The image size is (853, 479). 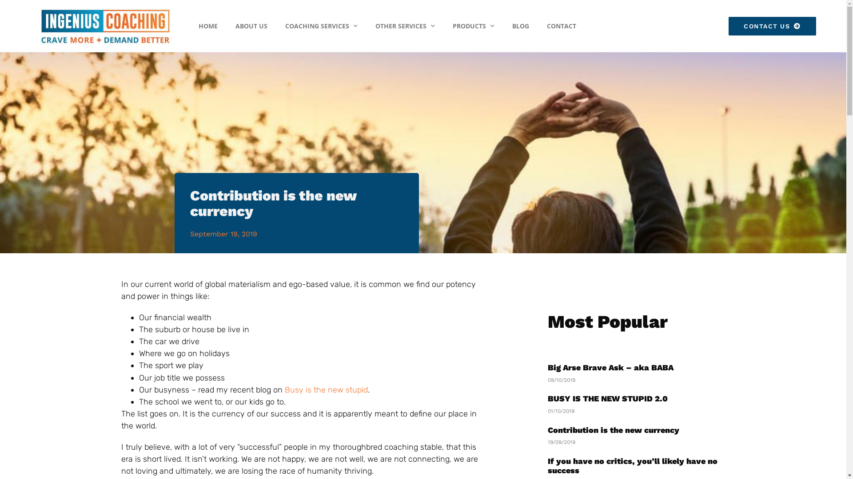 I want to click on OTHER SERVICES, so click(x=405, y=26).